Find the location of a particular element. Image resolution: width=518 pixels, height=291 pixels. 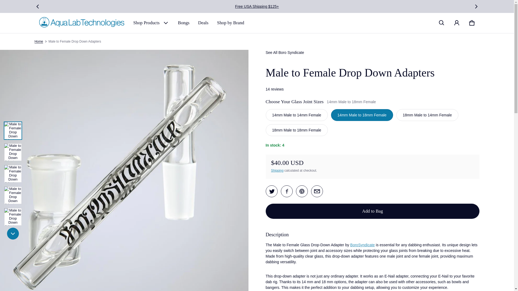

BoroSyndicate is located at coordinates (362, 245).